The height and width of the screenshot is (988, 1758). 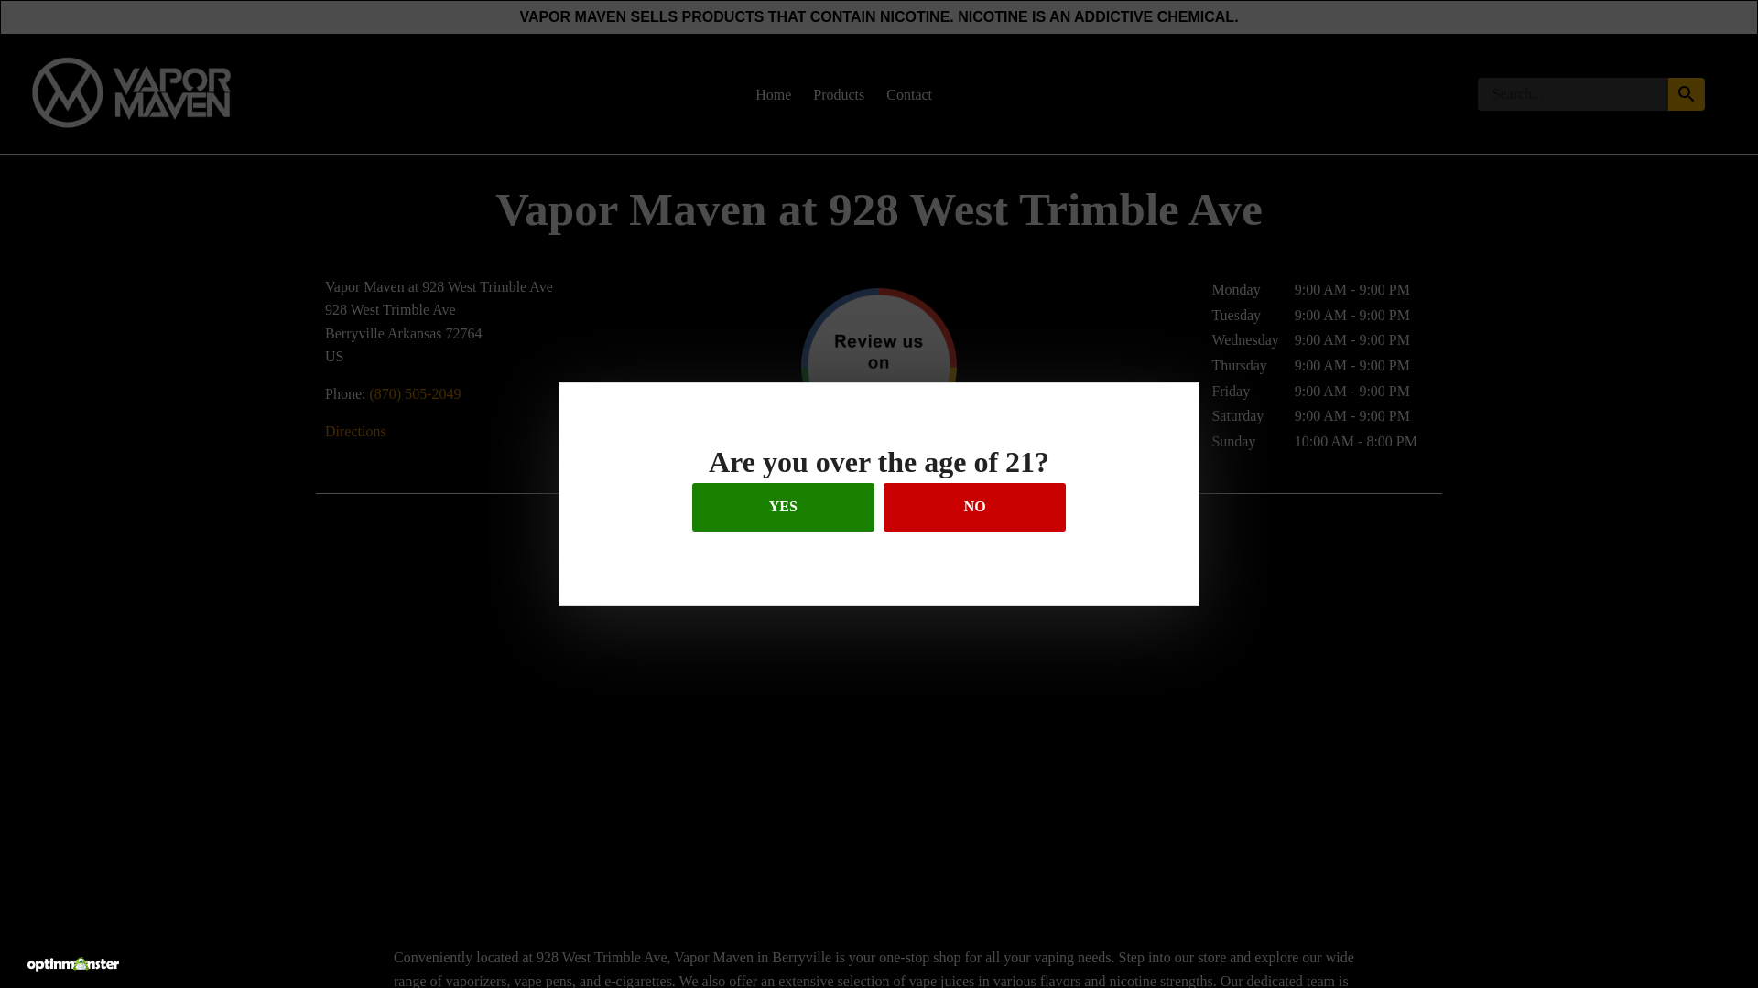 What do you see at coordinates (908, 95) in the screenshot?
I see `Contact` at bounding box center [908, 95].